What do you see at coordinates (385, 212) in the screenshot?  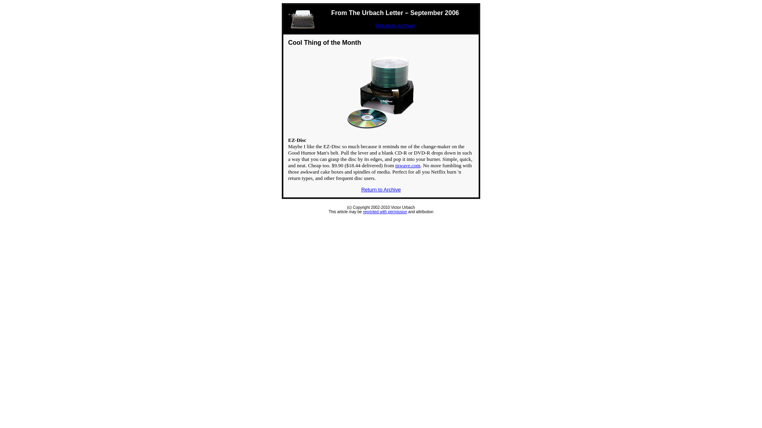 I see `reprinted with permission` at bounding box center [385, 212].